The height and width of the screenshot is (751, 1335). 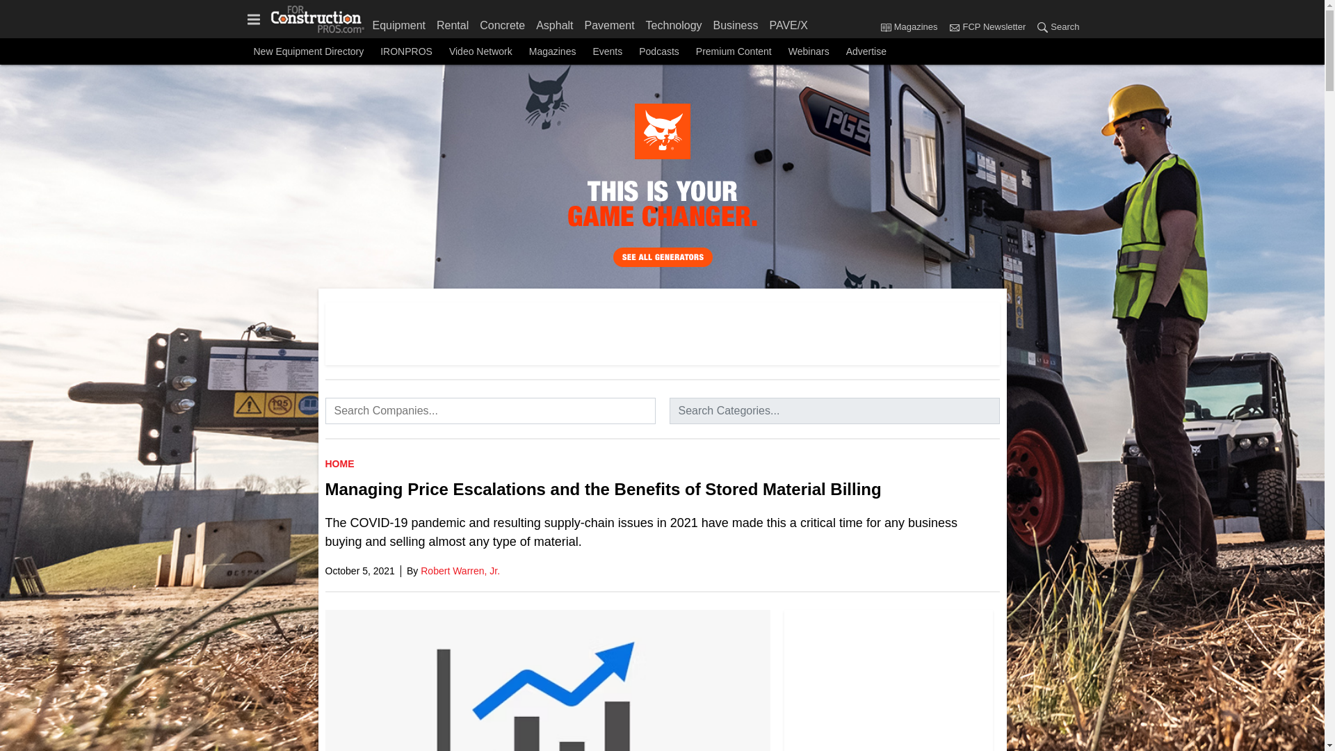 What do you see at coordinates (986, 27) in the screenshot?
I see `FCP Newsletter` at bounding box center [986, 27].